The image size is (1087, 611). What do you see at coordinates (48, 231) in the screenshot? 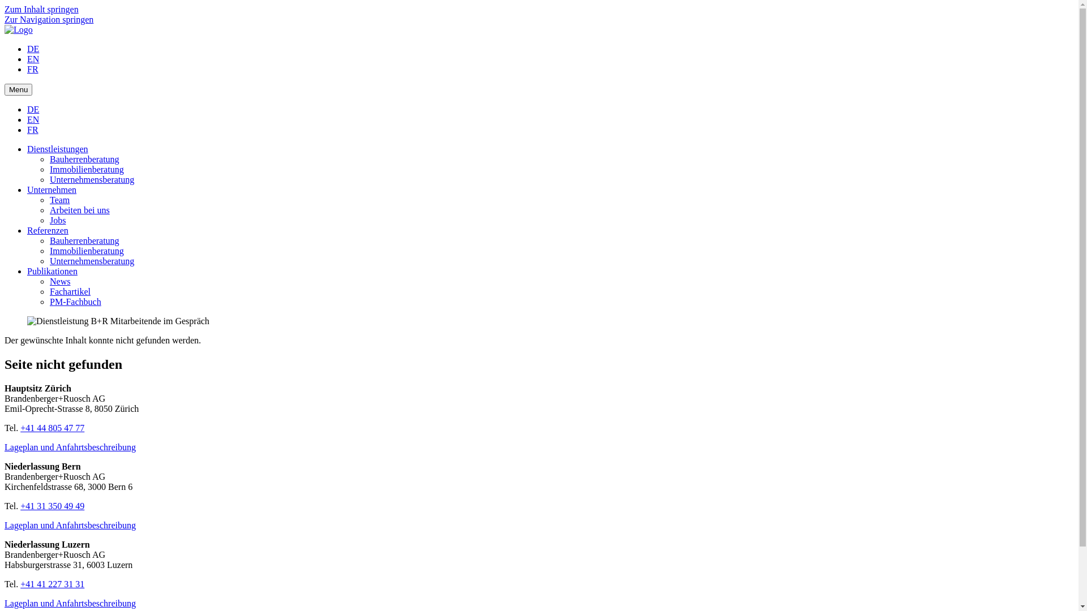
I see `Referenzen` at bounding box center [48, 231].